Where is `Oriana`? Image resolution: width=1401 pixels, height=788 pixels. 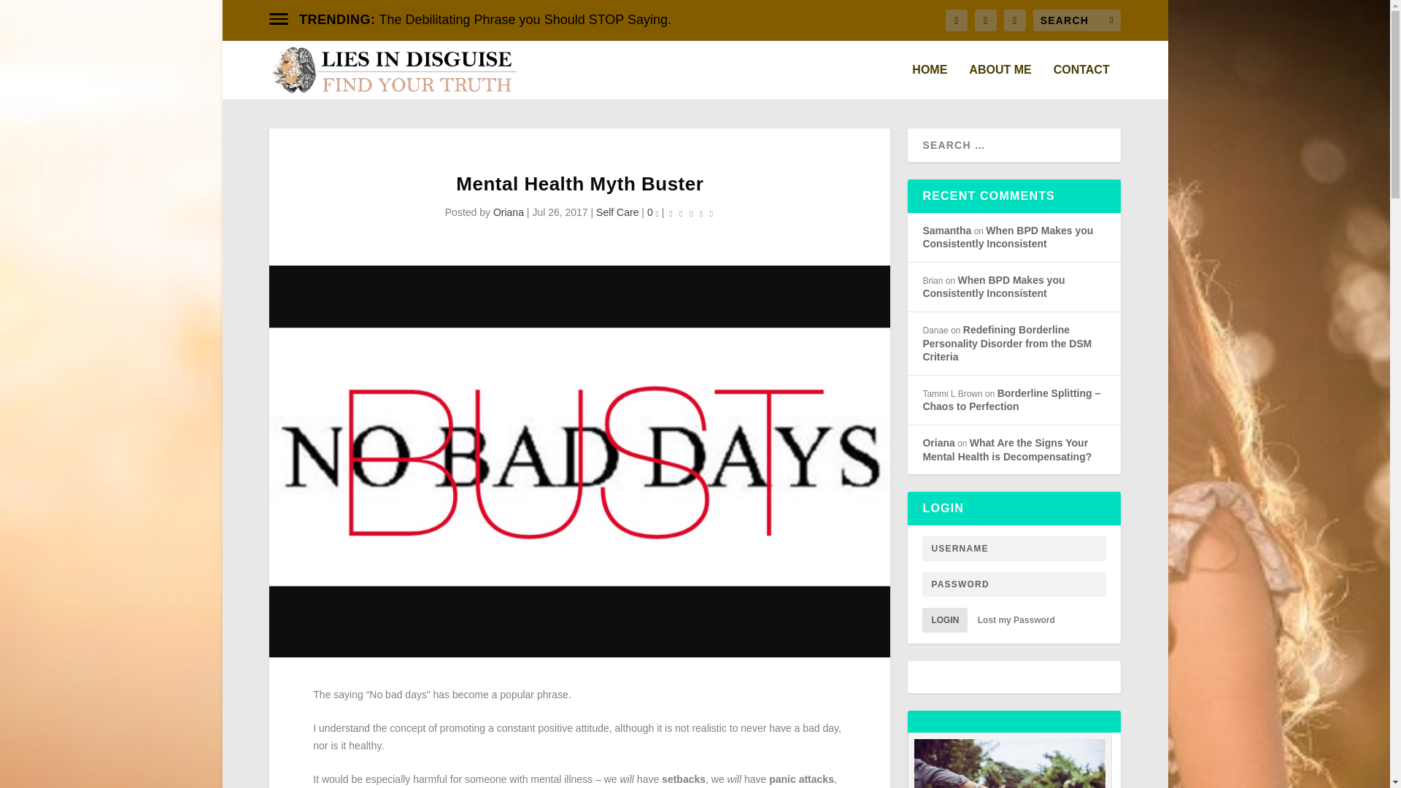 Oriana is located at coordinates (508, 212).